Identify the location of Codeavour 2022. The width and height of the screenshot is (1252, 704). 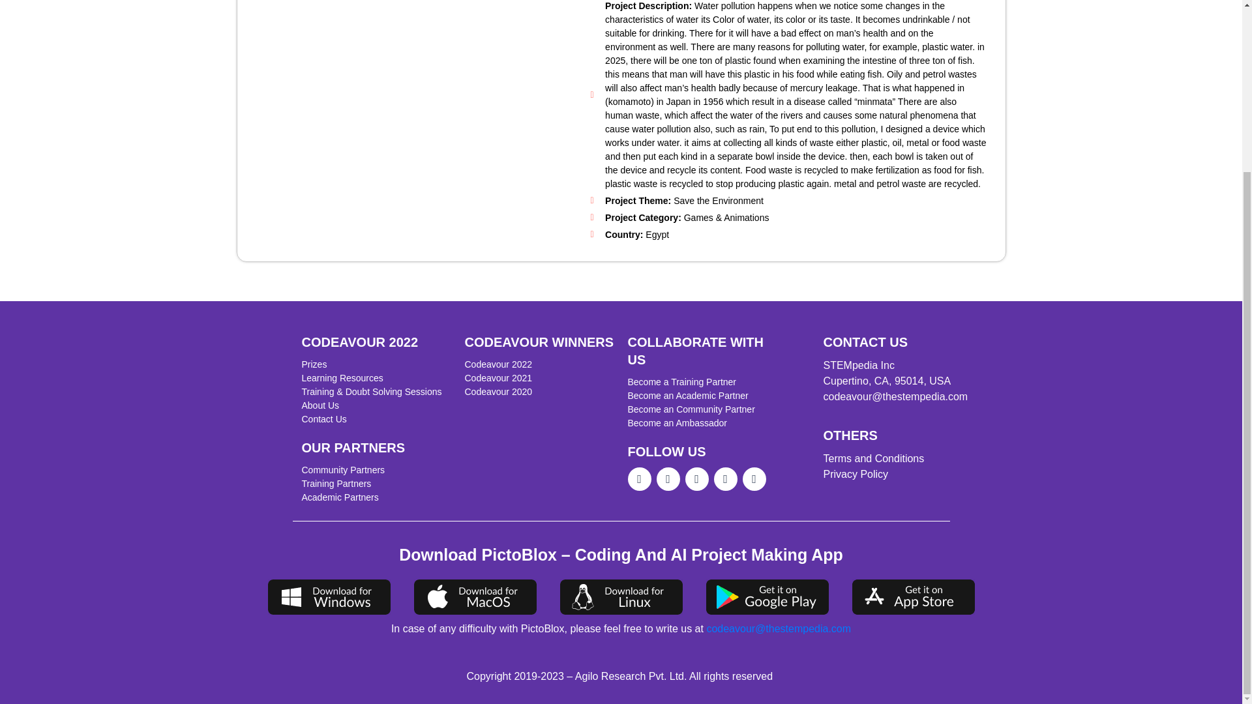
(539, 364).